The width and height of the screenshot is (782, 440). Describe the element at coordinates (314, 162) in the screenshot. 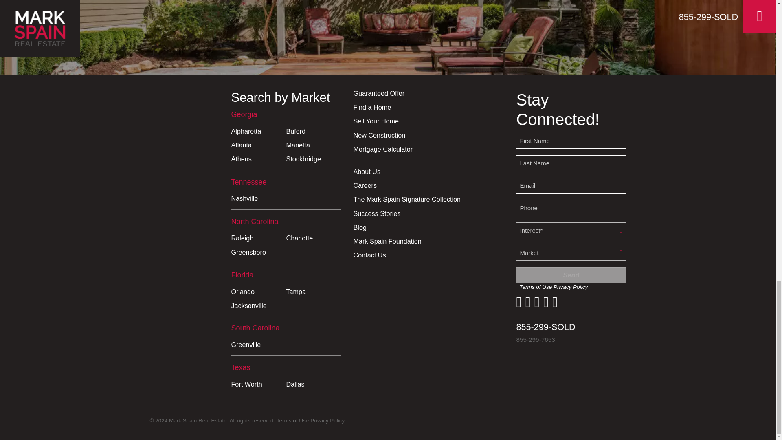

I see `Stockbridge` at that location.